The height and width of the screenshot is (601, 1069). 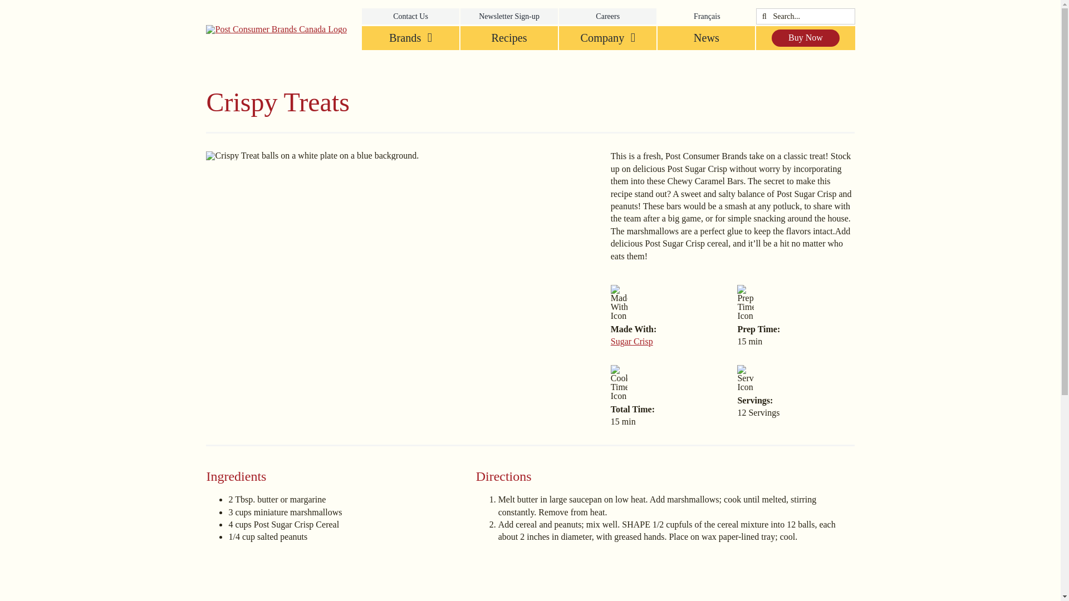 What do you see at coordinates (411, 17) in the screenshot?
I see `Contact Us` at bounding box center [411, 17].